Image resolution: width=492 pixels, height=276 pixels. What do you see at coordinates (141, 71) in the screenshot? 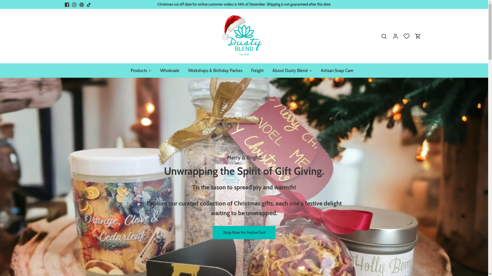
I see `Products` at bounding box center [141, 71].